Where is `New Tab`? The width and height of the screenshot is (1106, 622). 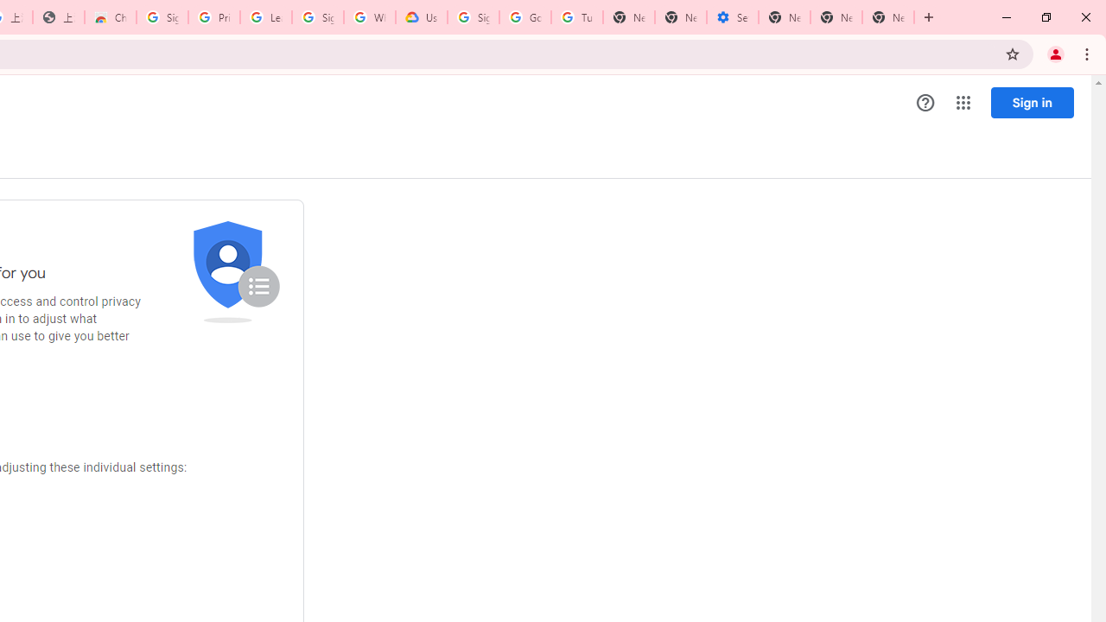 New Tab is located at coordinates (785, 17).